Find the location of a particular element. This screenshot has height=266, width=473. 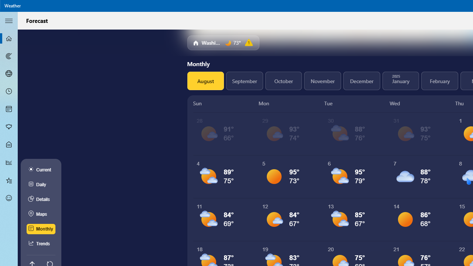

Favorites - Not Selected is located at coordinates (9, 180).